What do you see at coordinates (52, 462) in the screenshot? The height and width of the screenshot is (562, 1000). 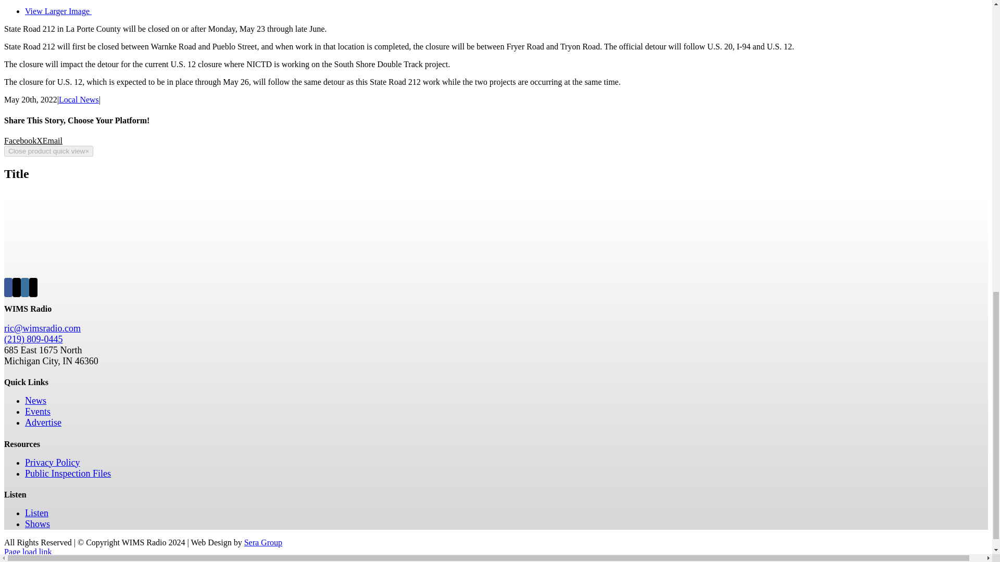 I see `Privacy Policy` at bounding box center [52, 462].